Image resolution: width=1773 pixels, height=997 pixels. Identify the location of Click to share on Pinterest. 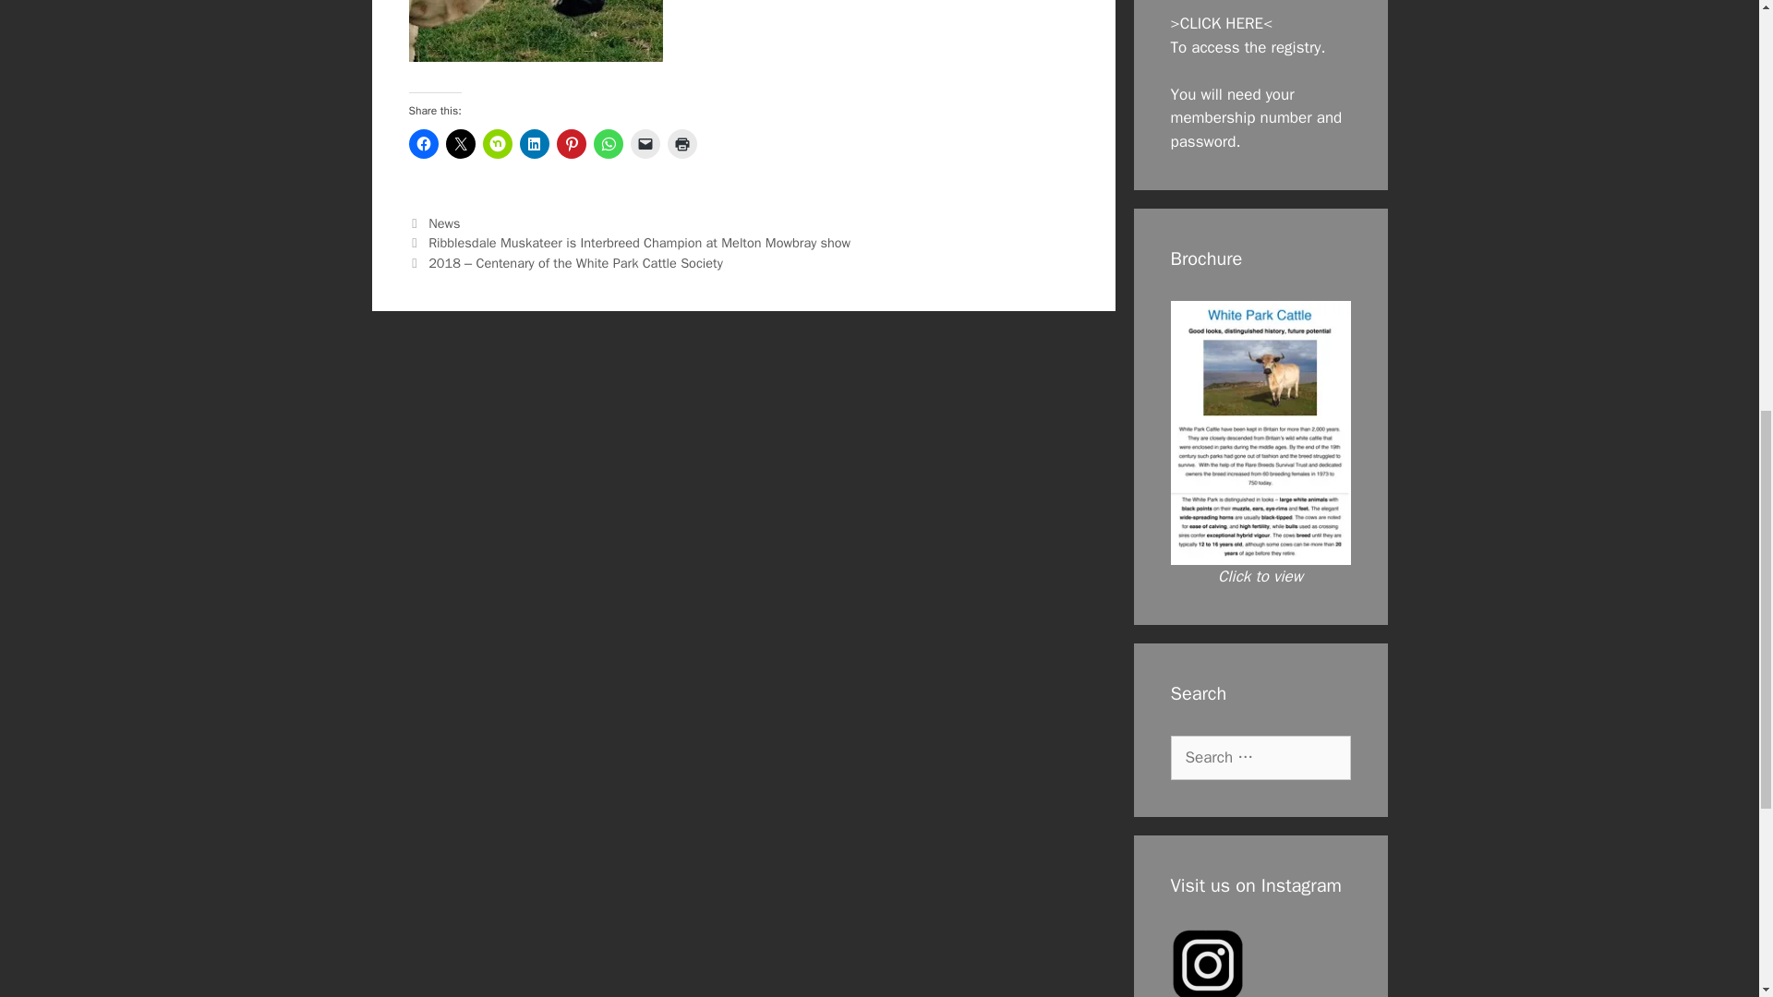
(571, 144).